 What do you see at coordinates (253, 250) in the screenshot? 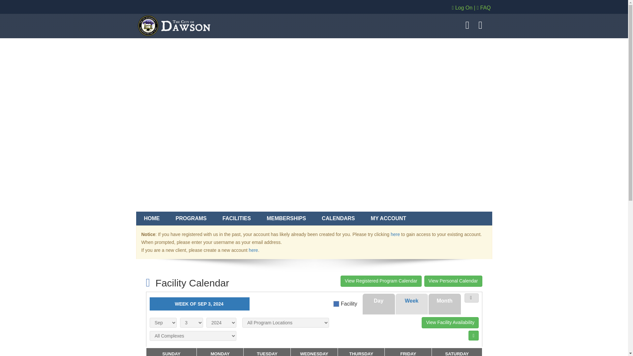
I see `here` at bounding box center [253, 250].